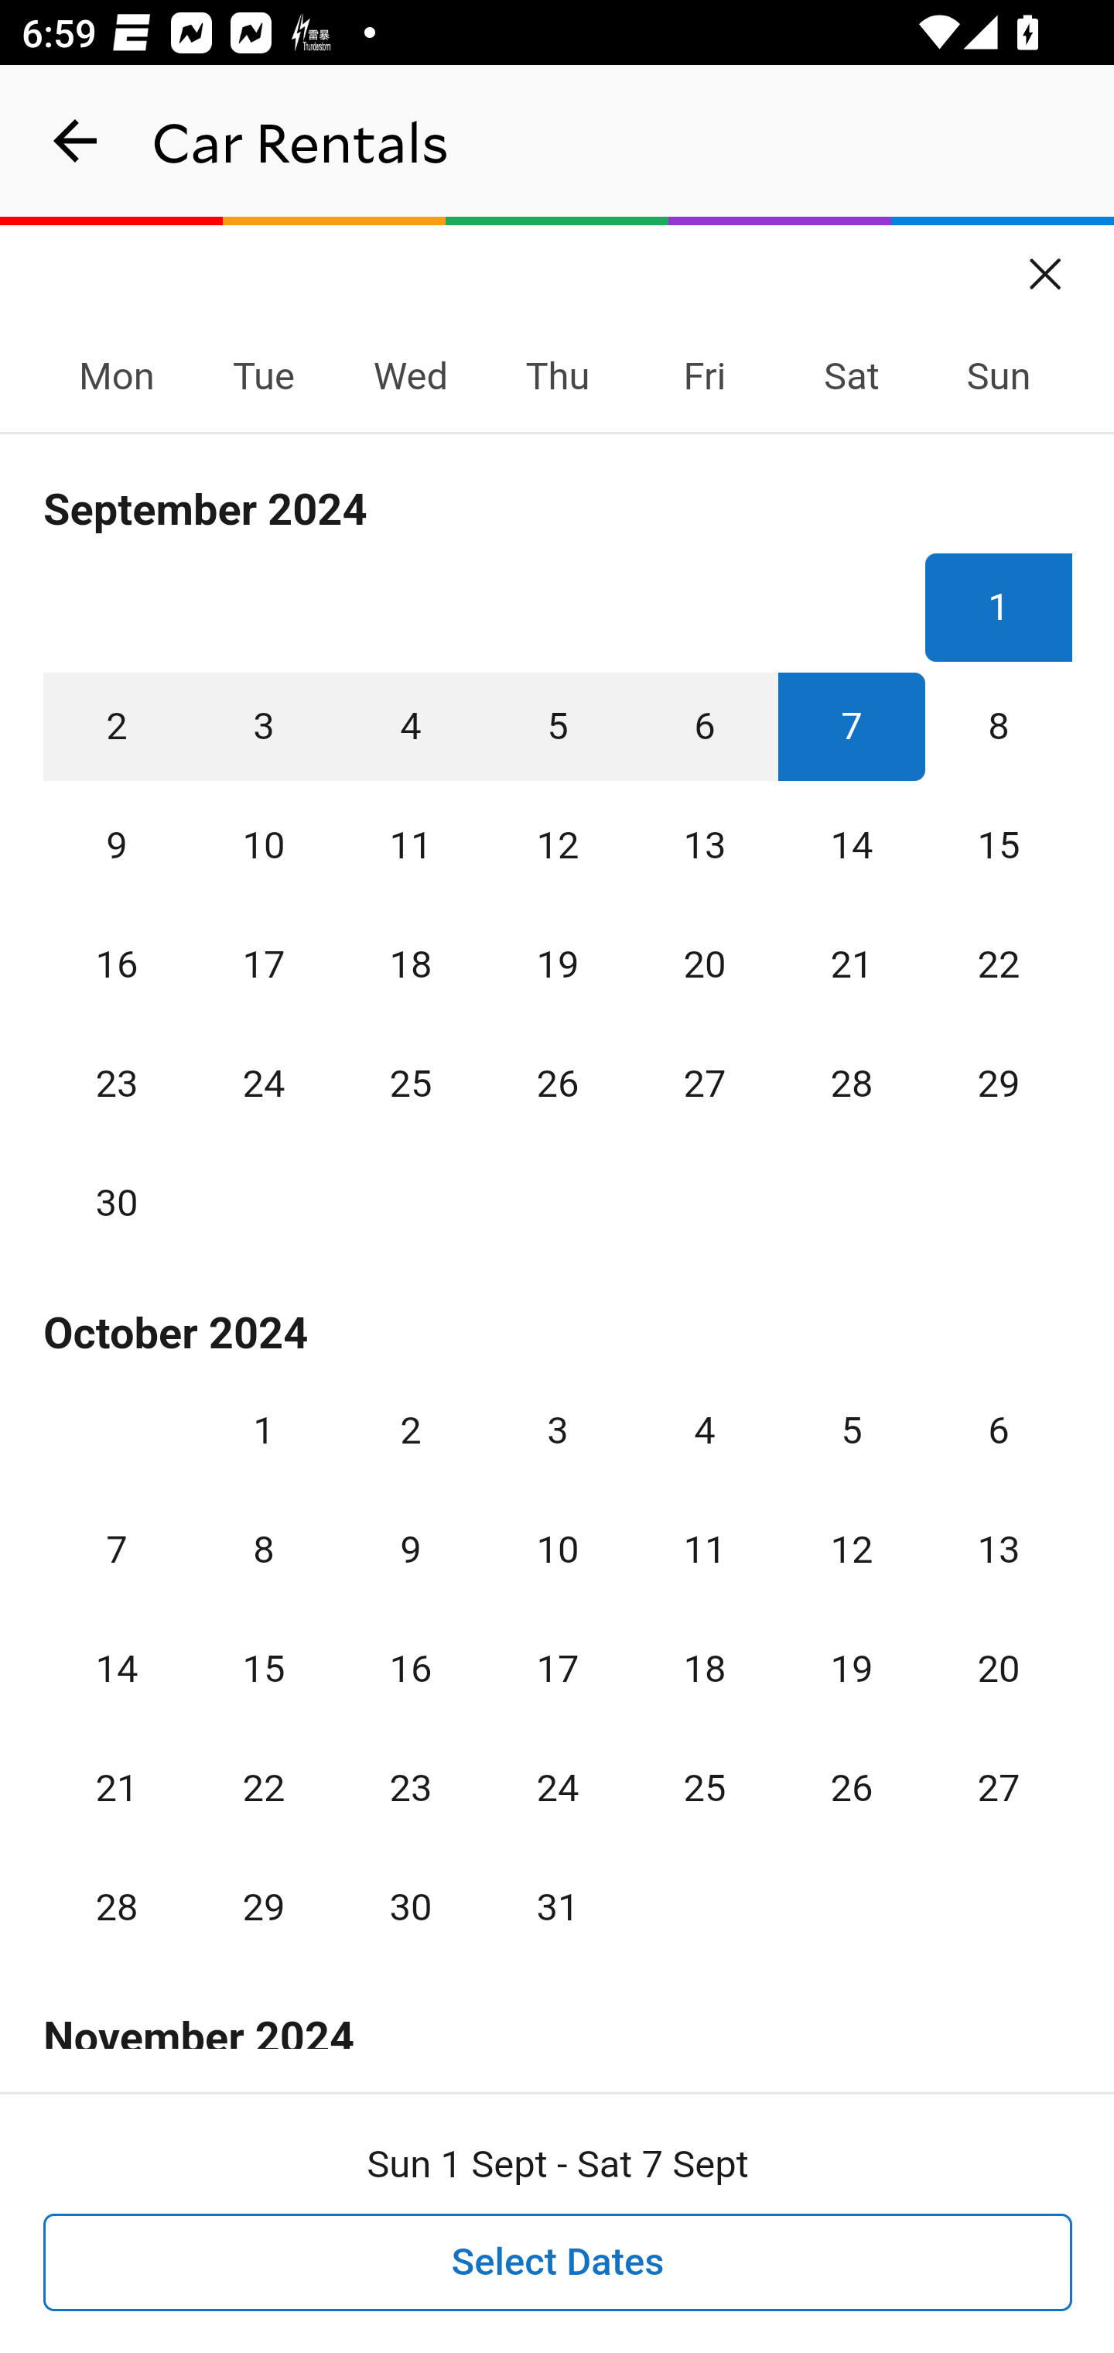  I want to click on 6 September 2024, so click(705, 727).